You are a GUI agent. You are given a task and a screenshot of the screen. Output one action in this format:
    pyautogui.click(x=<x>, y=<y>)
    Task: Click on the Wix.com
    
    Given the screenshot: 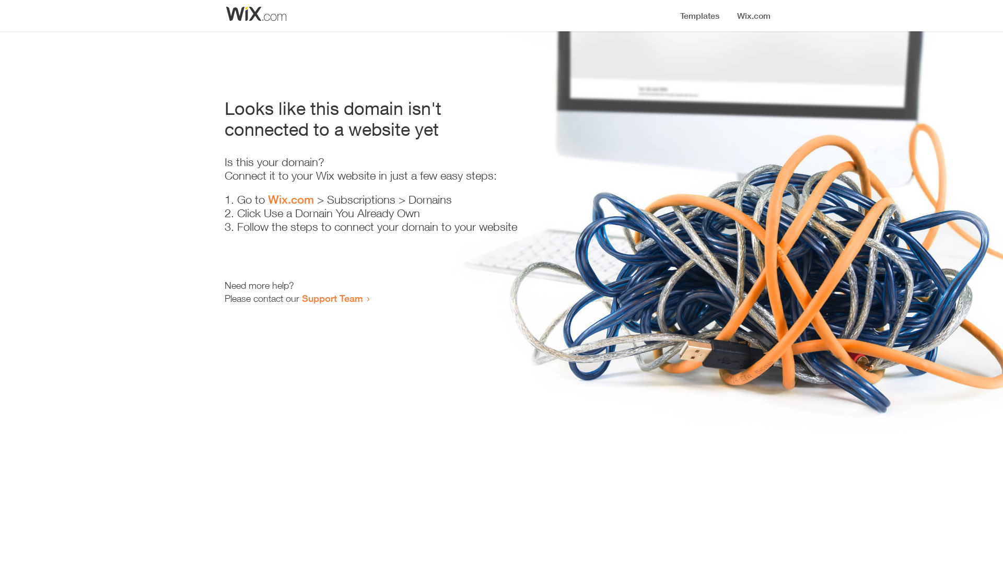 What is the action you would take?
    pyautogui.click(x=291, y=199)
    